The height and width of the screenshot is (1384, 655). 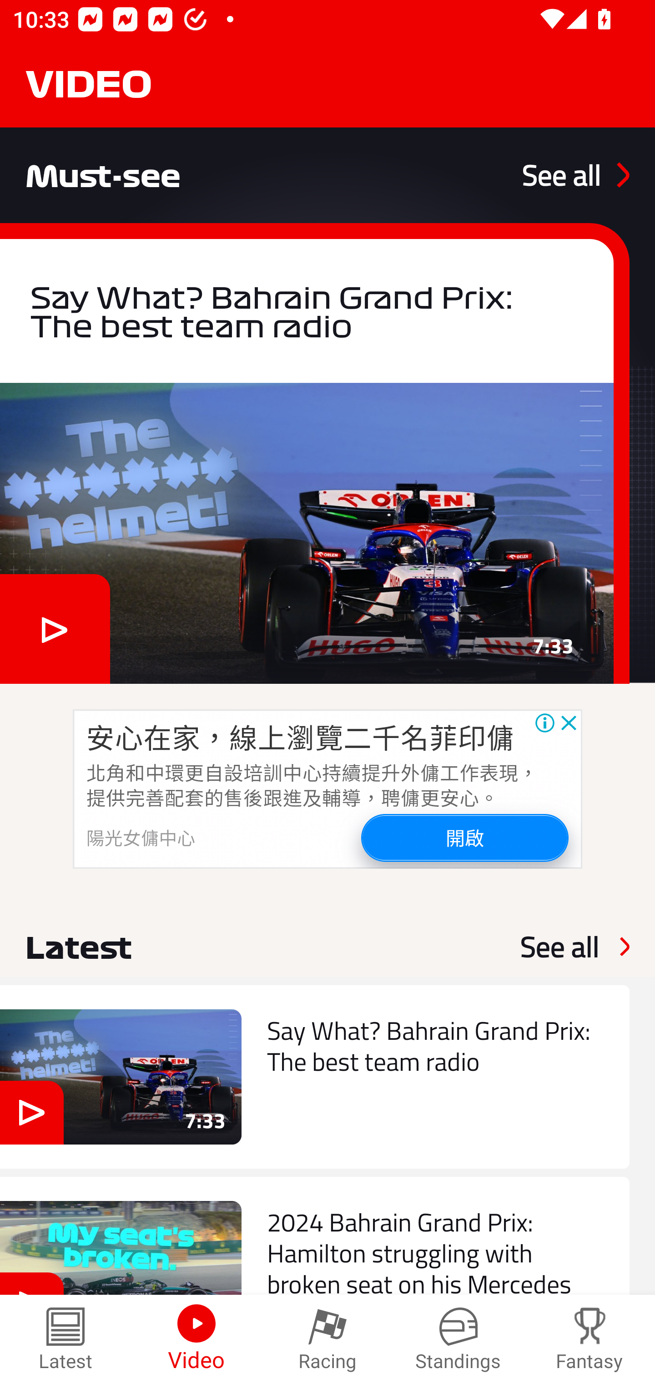 I want to click on 陽光女傭中心, so click(x=141, y=837).